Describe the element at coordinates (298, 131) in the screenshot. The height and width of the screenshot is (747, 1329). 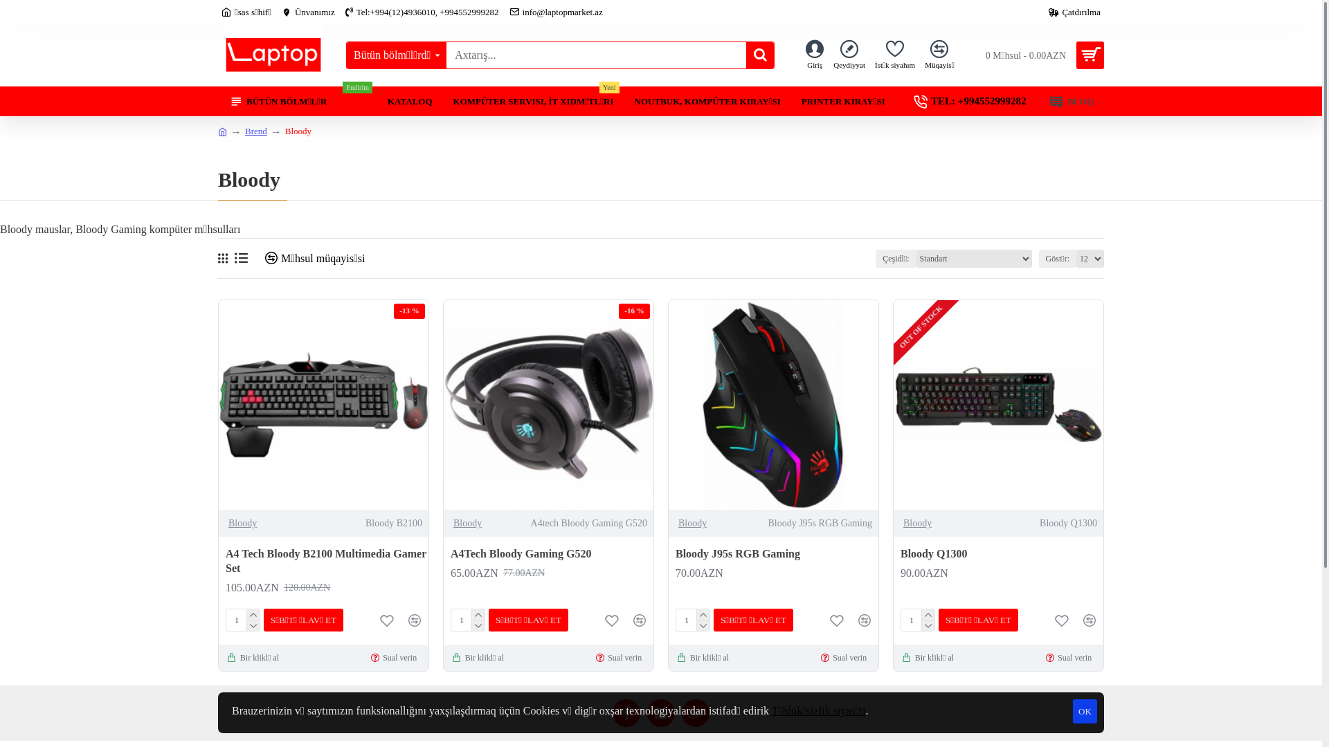
I see `Bloody` at that location.